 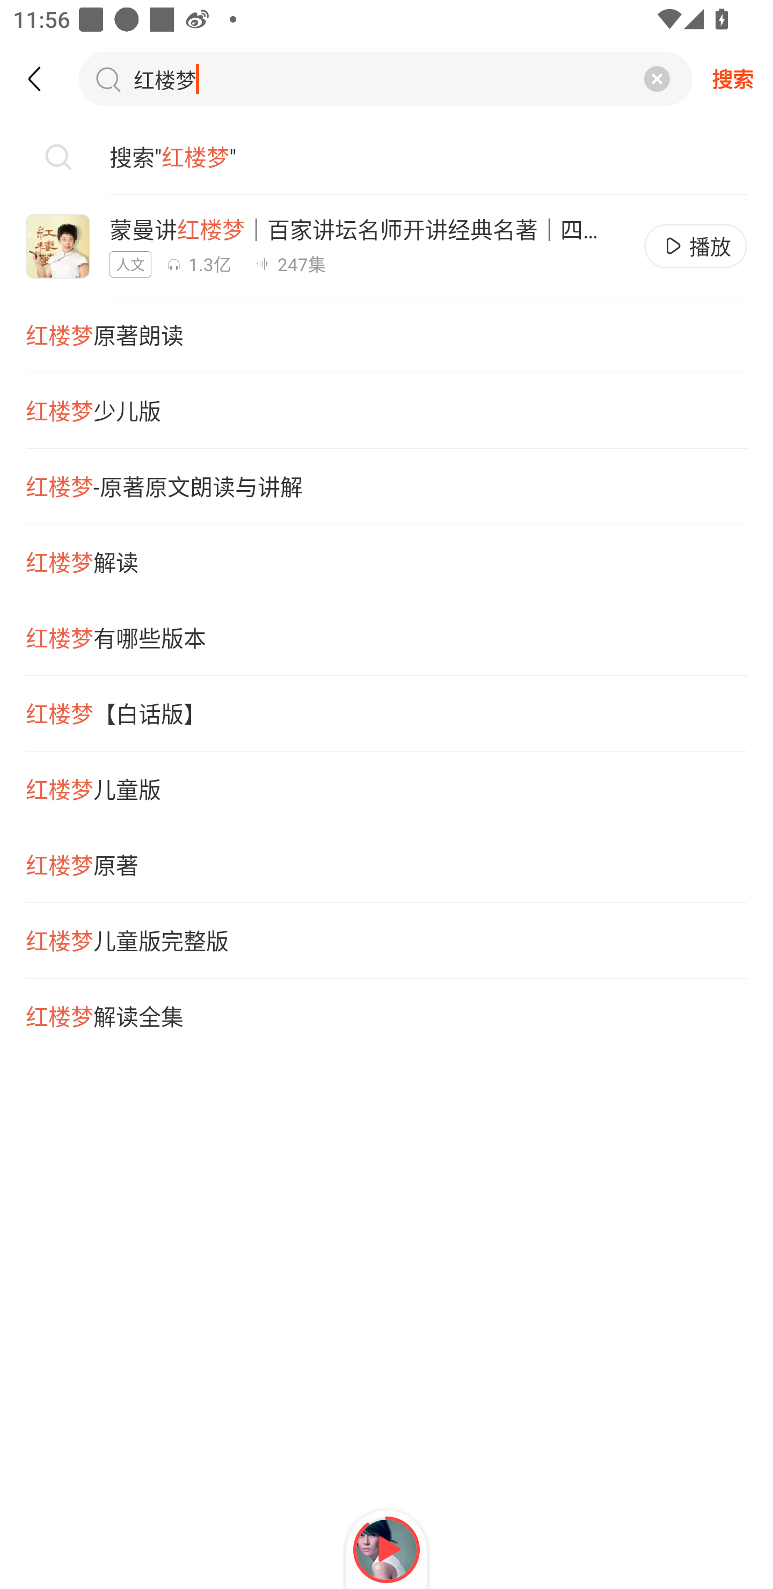 I want to click on 图标 蒙曼讲红楼梦｜百家讲坛名师开讲经典名著｜四大名著 人文 1.3亿 247集 播放或暂停 播放, so click(x=386, y=246).